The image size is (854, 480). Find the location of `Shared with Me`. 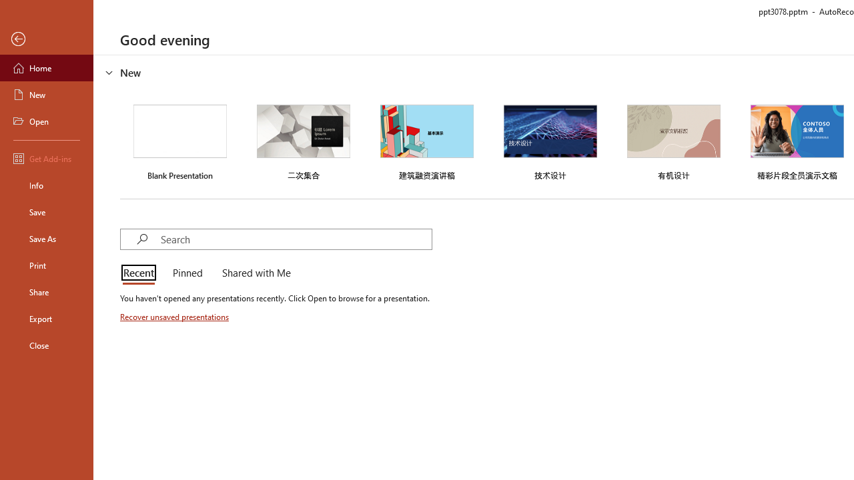

Shared with Me is located at coordinates (254, 273).